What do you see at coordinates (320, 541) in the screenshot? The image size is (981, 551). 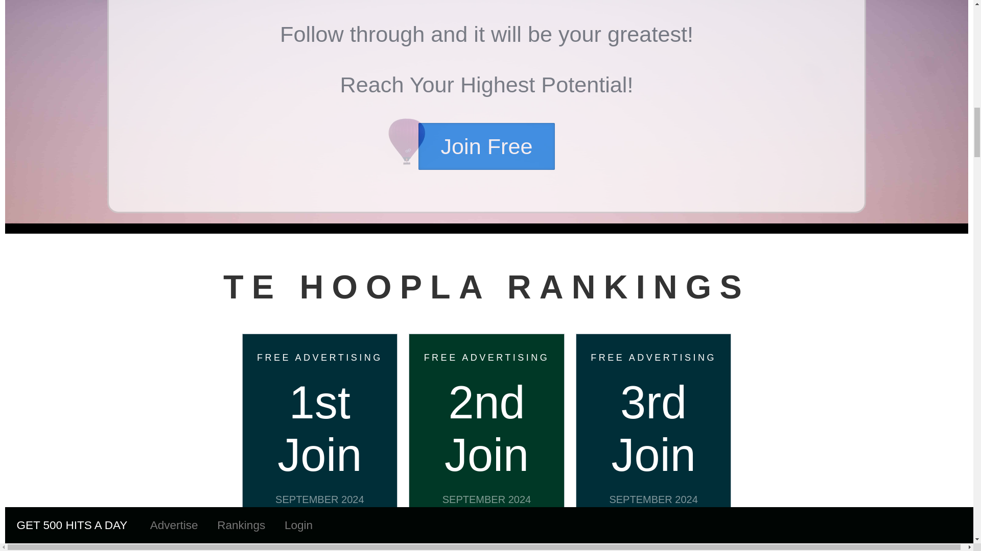 I see `Traffic Ad Bar` at bounding box center [320, 541].